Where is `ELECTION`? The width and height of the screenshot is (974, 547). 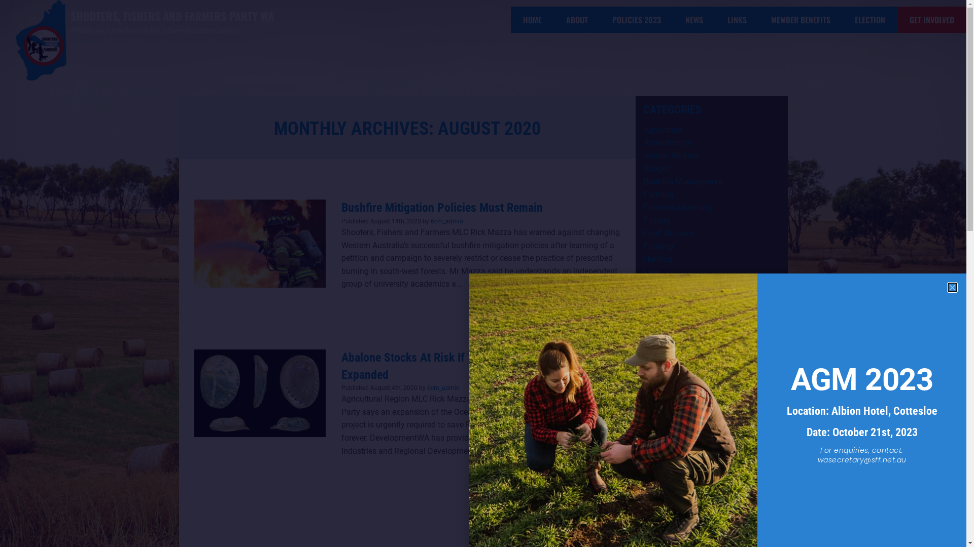
ELECTION is located at coordinates (870, 20).